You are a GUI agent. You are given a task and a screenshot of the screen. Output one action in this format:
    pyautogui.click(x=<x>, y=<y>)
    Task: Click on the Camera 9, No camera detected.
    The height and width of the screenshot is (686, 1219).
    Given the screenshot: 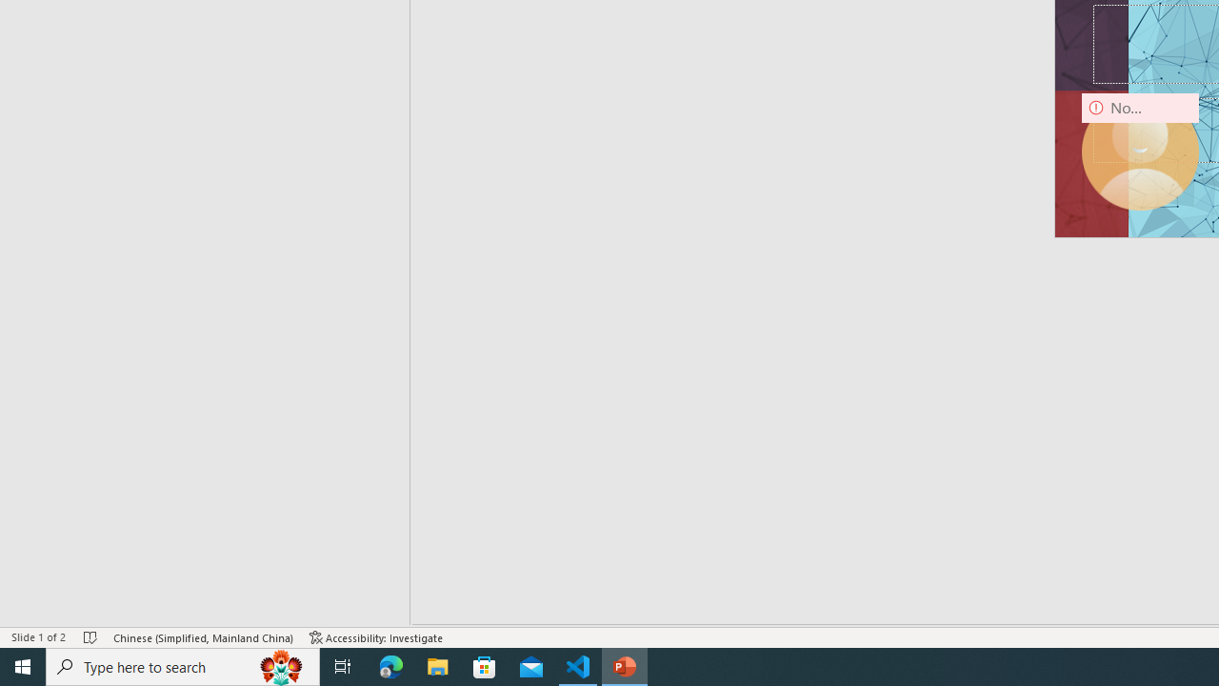 What is the action you would take?
    pyautogui.click(x=1140, y=151)
    